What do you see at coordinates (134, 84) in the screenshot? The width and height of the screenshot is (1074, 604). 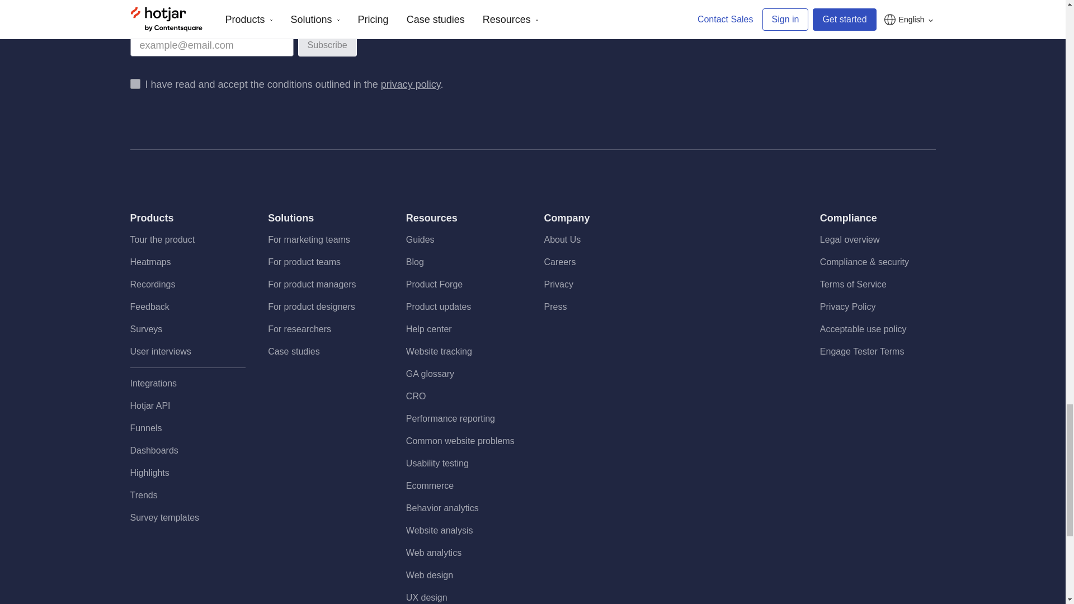 I see `on` at bounding box center [134, 84].